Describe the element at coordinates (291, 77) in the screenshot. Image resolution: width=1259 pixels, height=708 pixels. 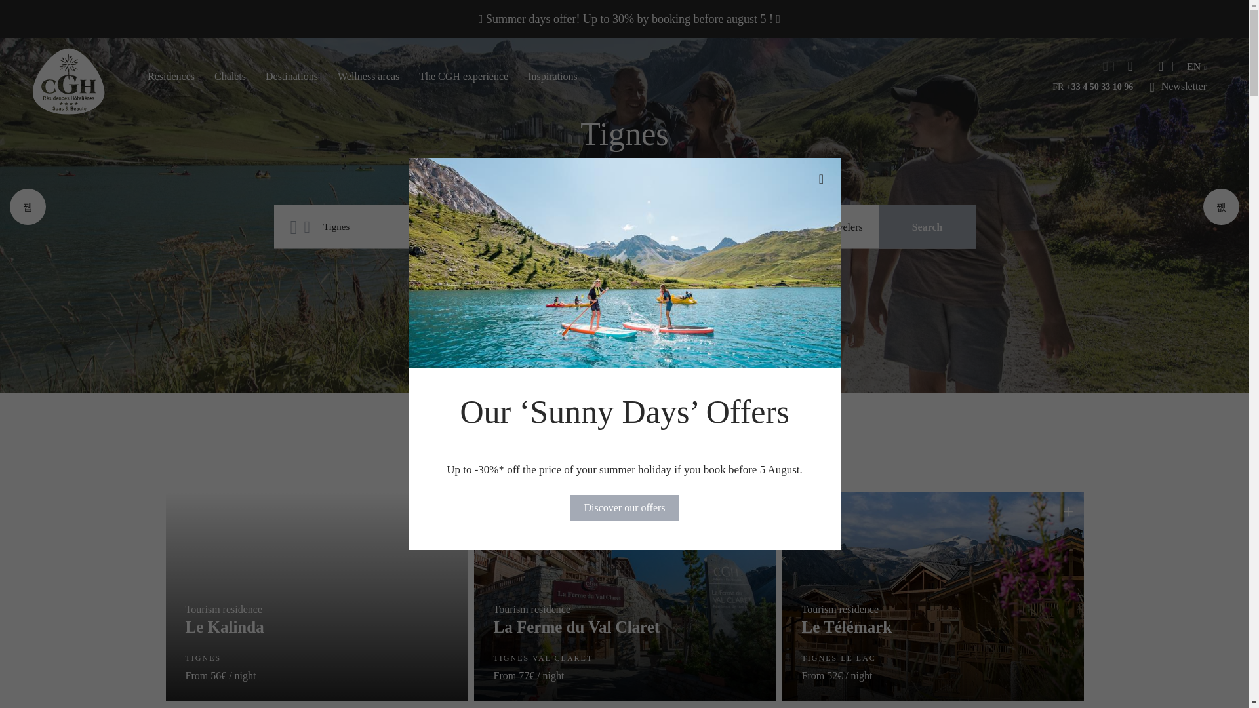
I see `Destinations` at that location.